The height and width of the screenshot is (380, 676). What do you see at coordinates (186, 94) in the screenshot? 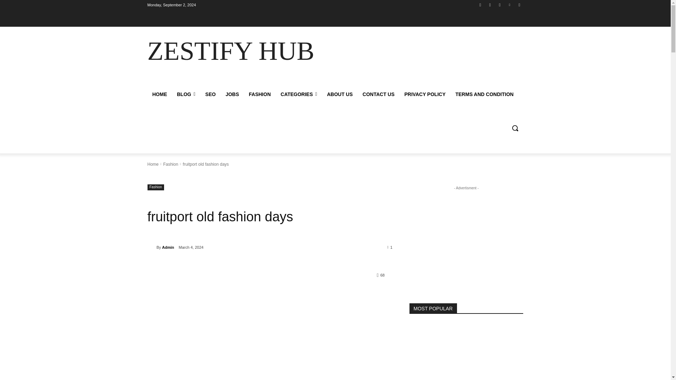
I see `BLOG` at bounding box center [186, 94].